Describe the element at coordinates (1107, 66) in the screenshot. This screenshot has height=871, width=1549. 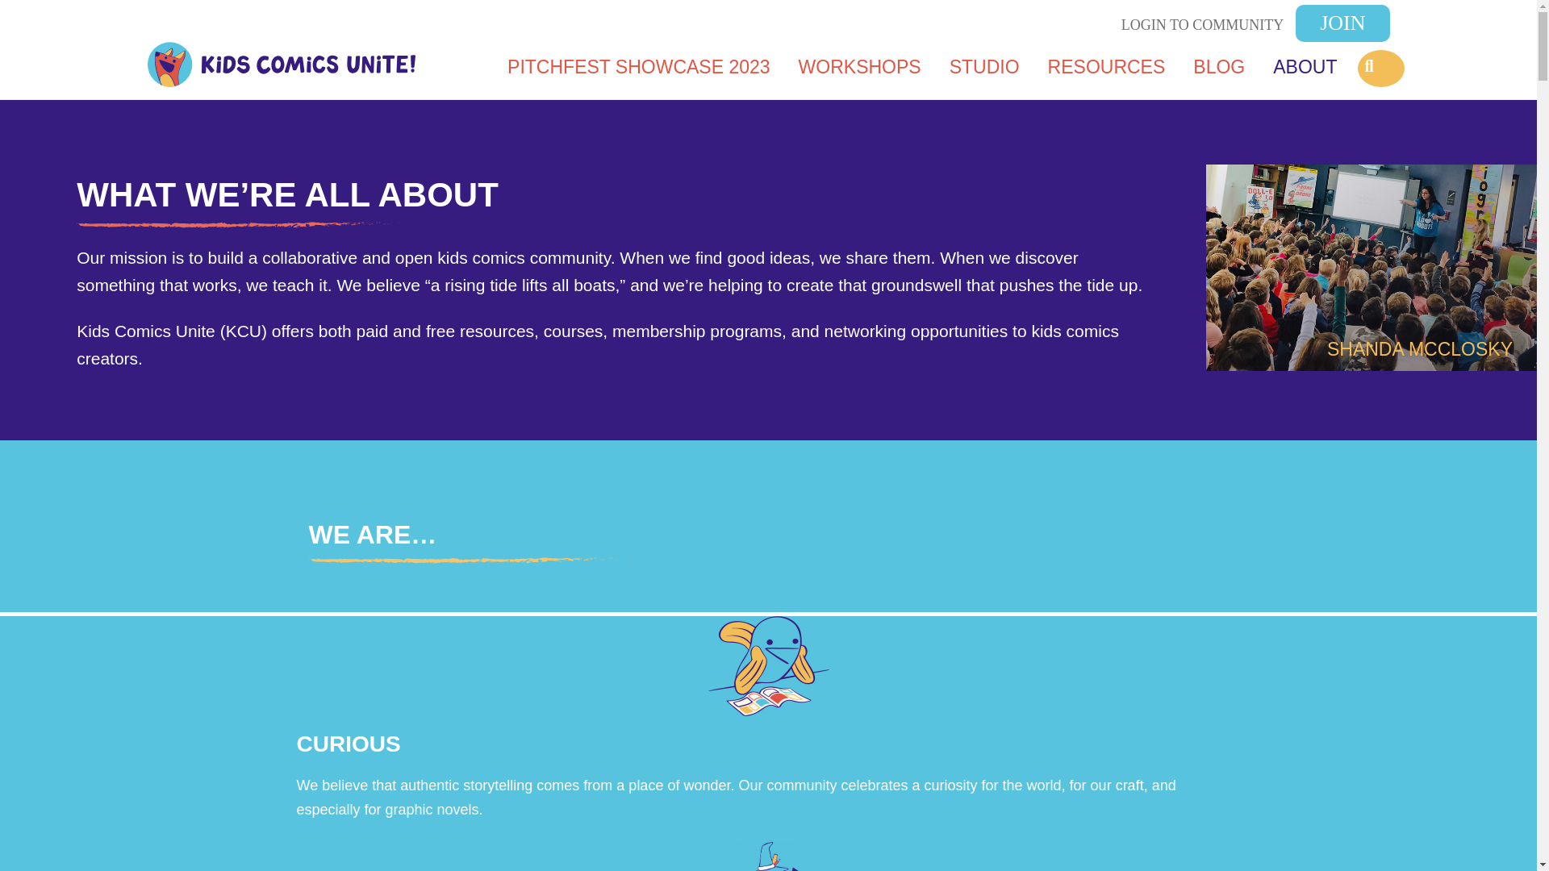
I see `RESOURCES` at that location.